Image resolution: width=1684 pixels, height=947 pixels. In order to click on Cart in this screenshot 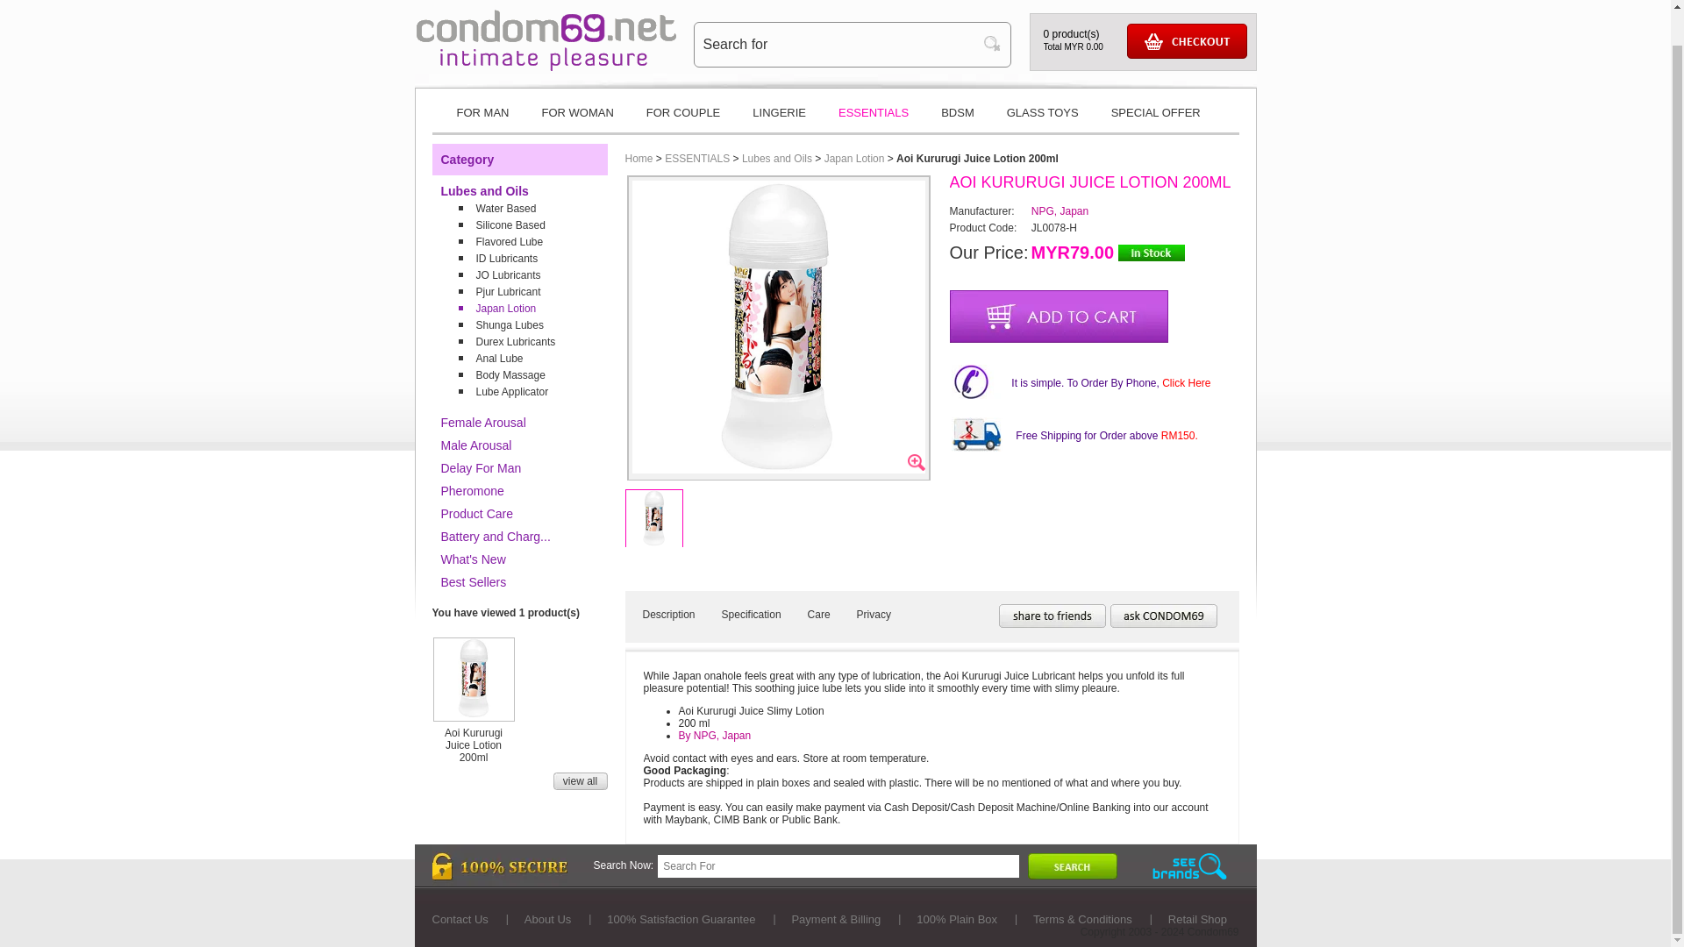, I will do `click(1186, 40)`.